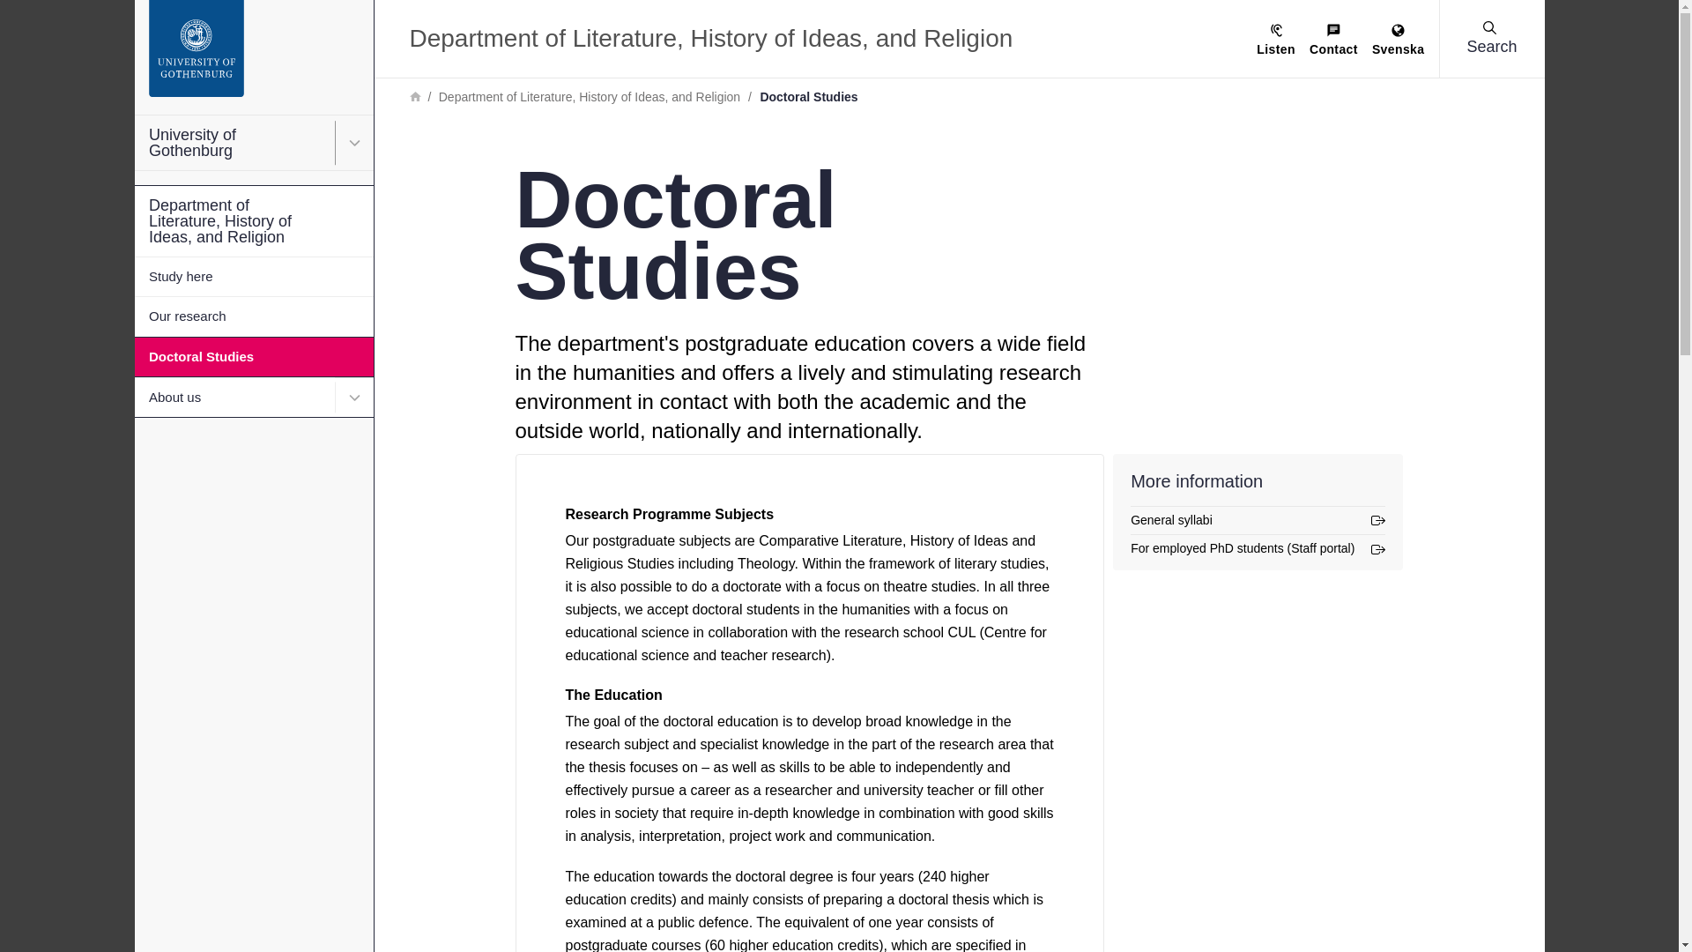 This screenshot has width=1692, height=952. Describe the element at coordinates (1276, 41) in the screenshot. I see `Listen with ReadSpeaker` at that location.